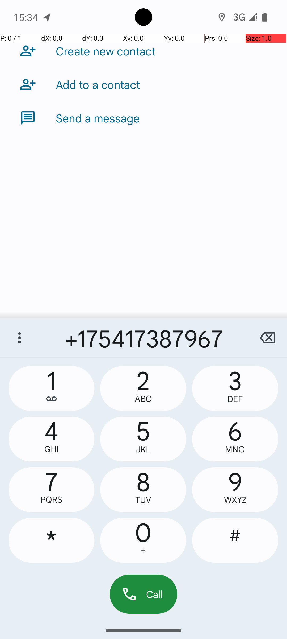  What do you see at coordinates (143, 551) in the screenshot?
I see `+` at bounding box center [143, 551].